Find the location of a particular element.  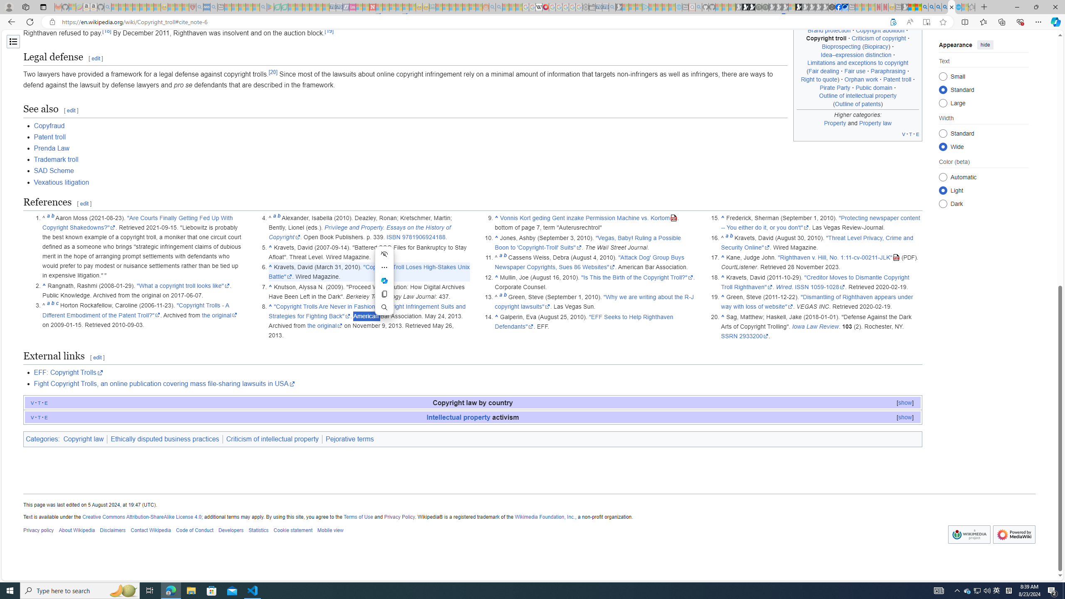

Expert Portfolios - Sleeping is located at coordinates (459, 7).